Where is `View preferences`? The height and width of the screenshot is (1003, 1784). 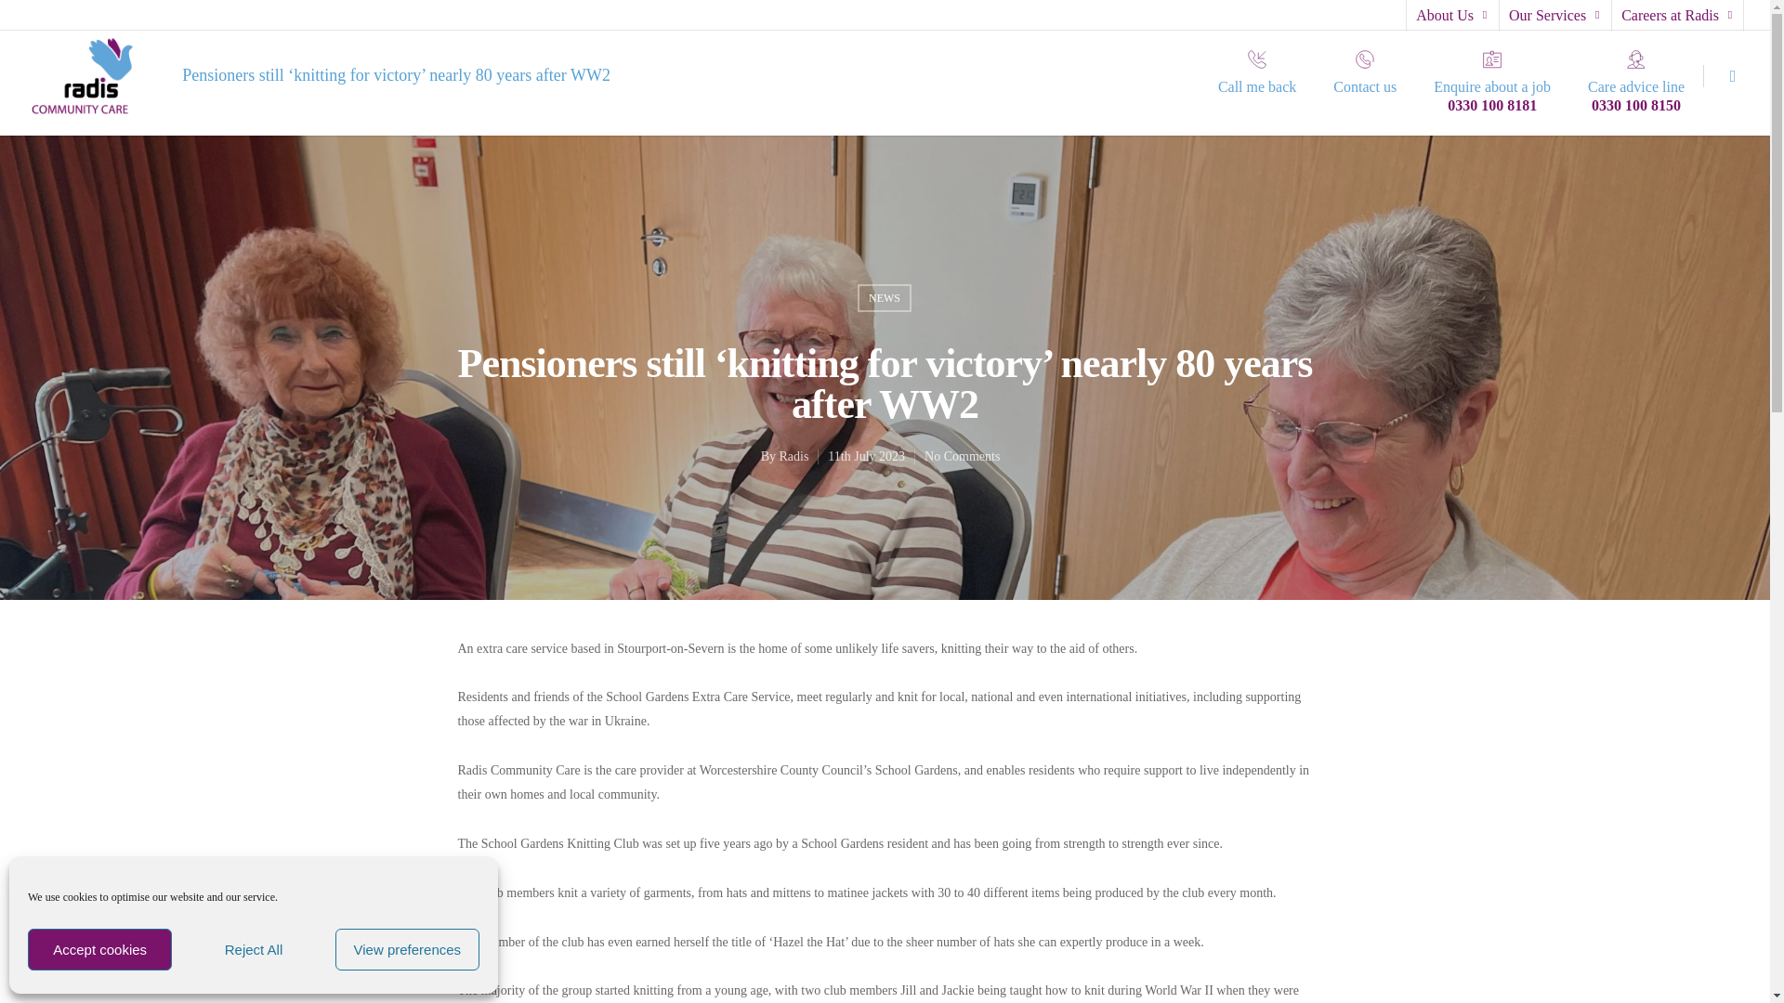
View preferences is located at coordinates (407, 949).